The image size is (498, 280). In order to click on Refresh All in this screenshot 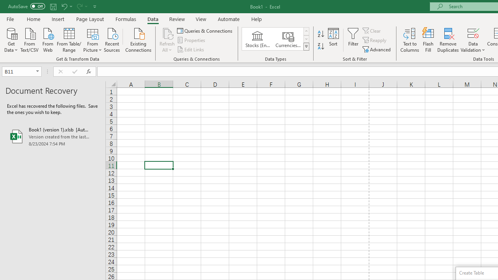, I will do `click(167, 33)`.